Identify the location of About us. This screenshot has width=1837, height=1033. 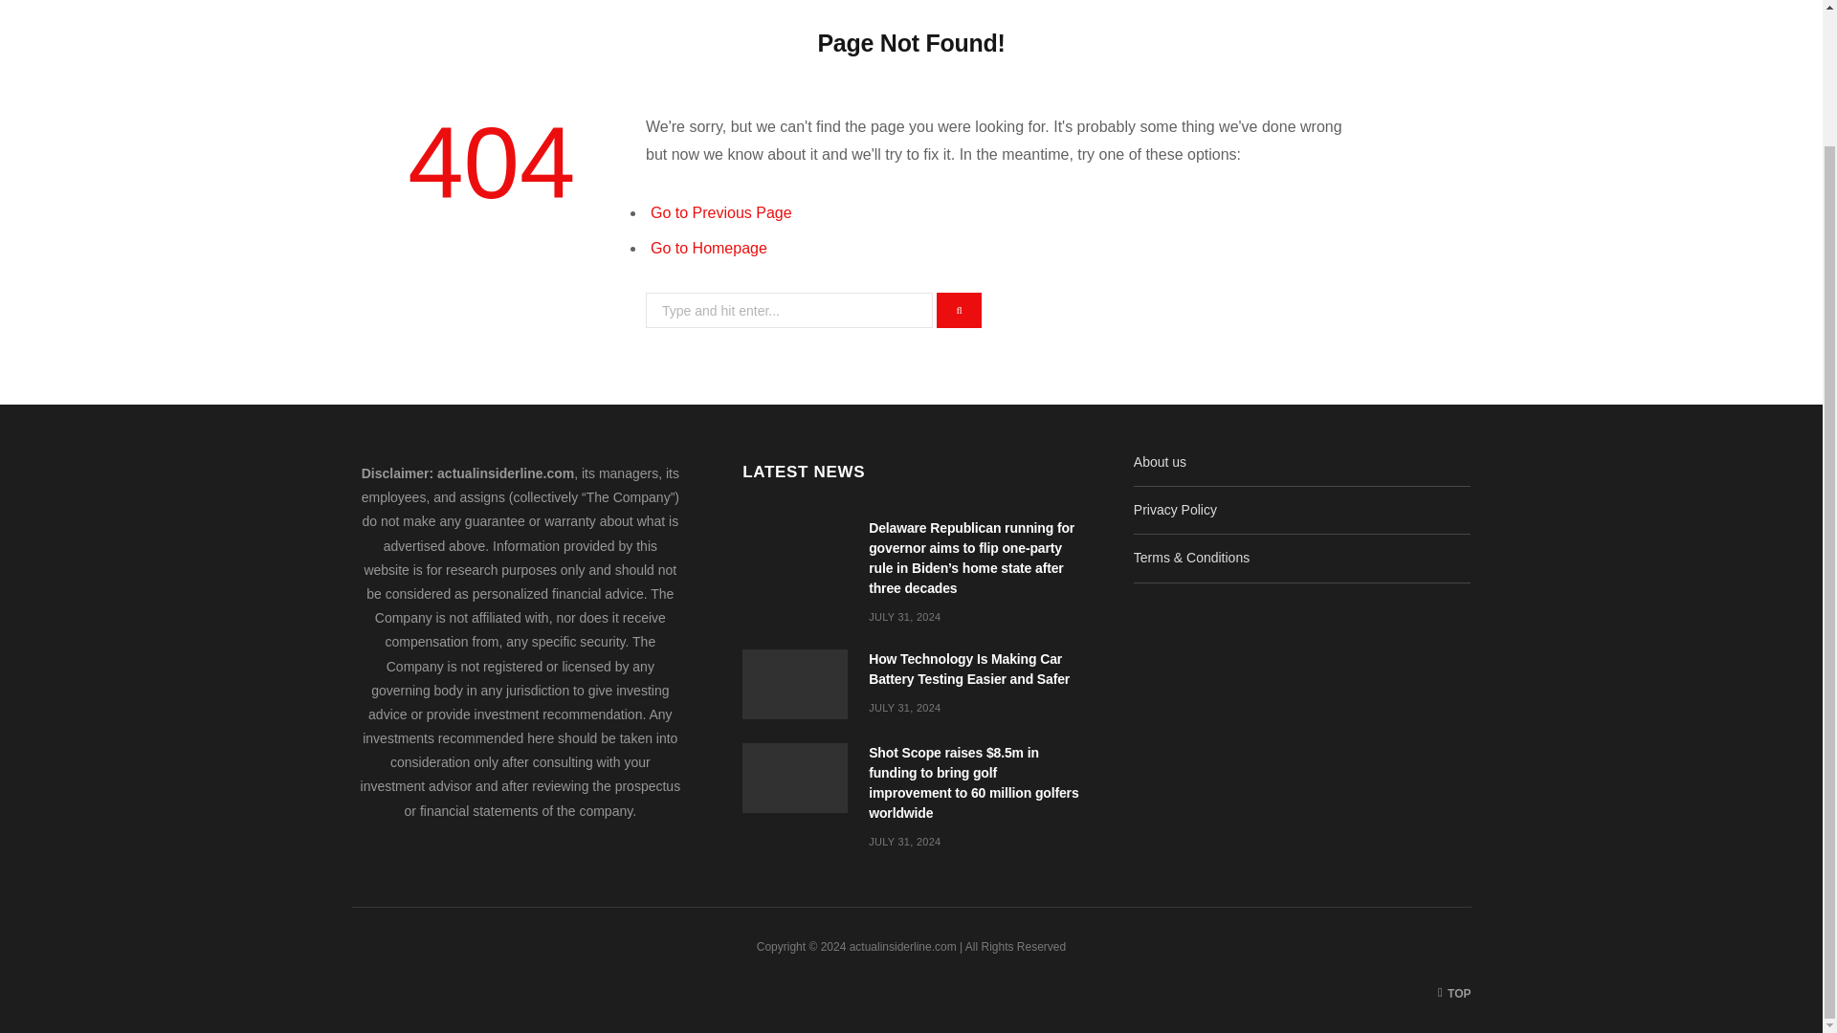
(1160, 462).